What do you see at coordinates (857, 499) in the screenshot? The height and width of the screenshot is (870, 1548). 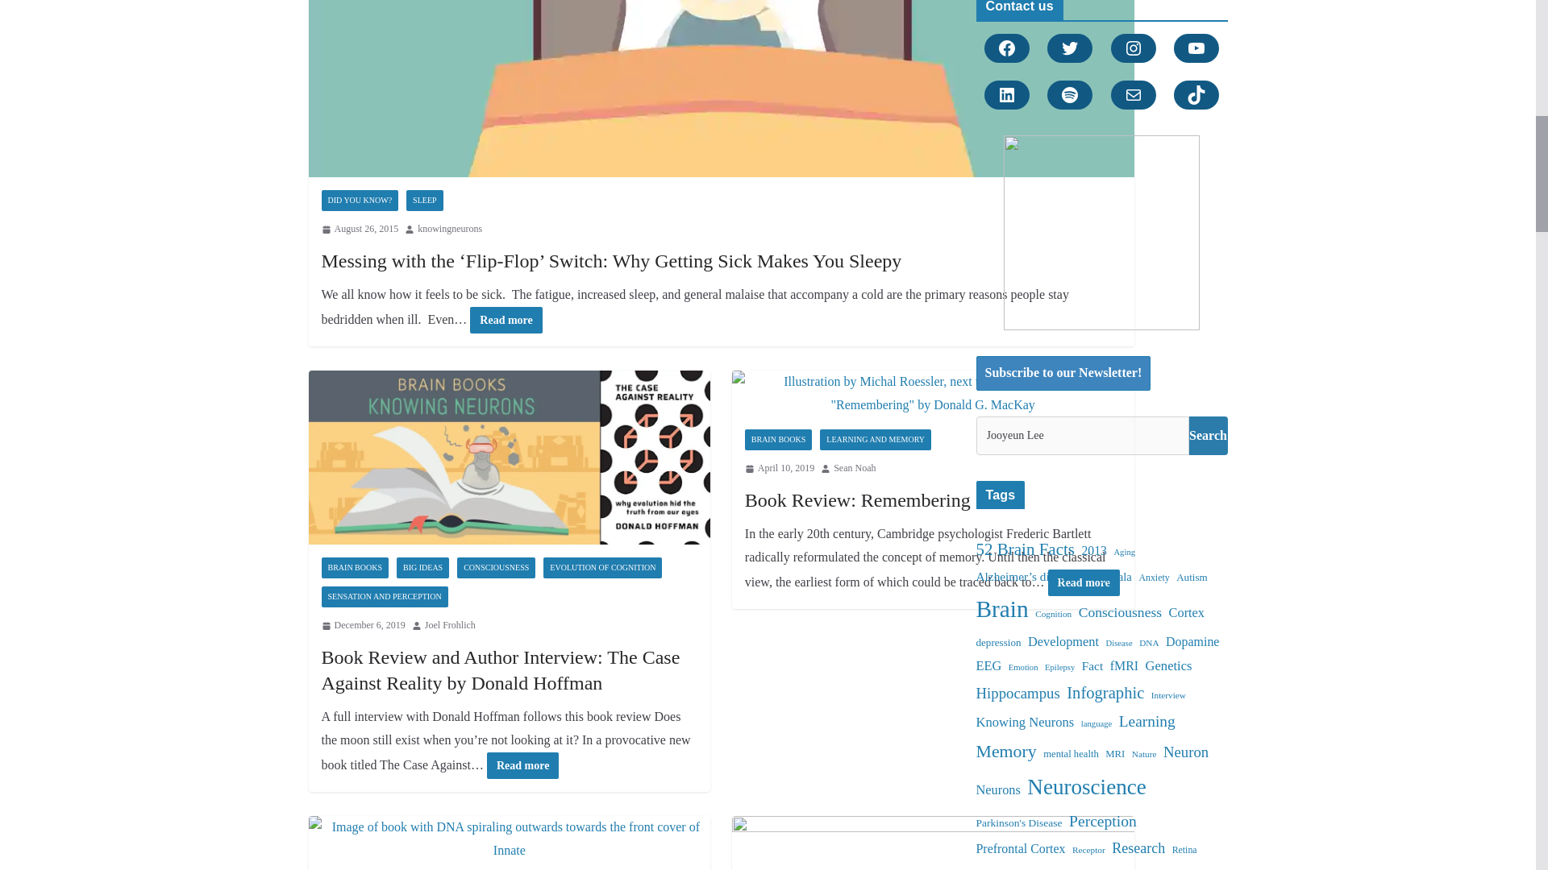 I see `Book Review: Remembering` at bounding box center [857, 499].